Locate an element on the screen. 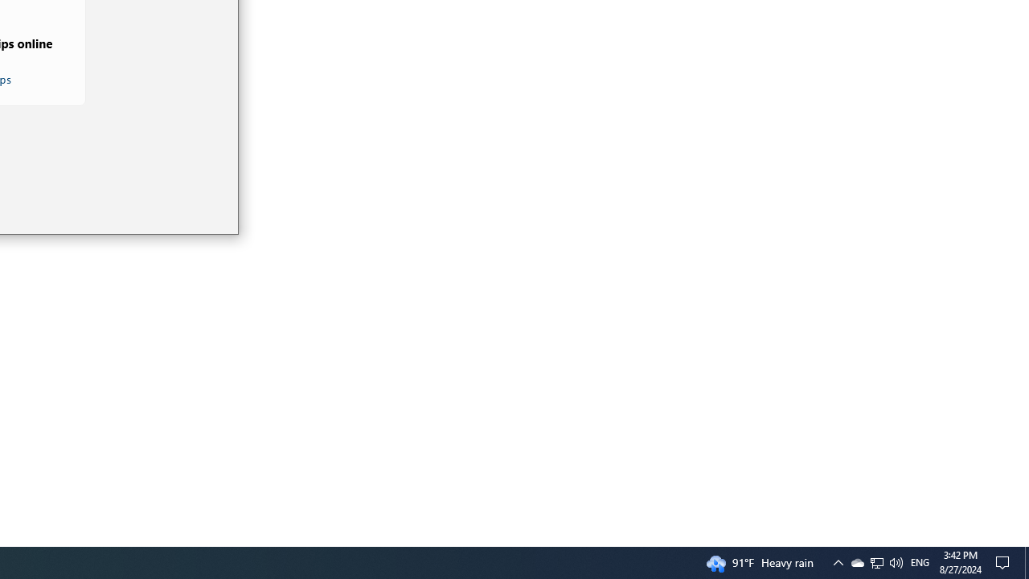  Notification Chevron is located at coordinates (920, 563).